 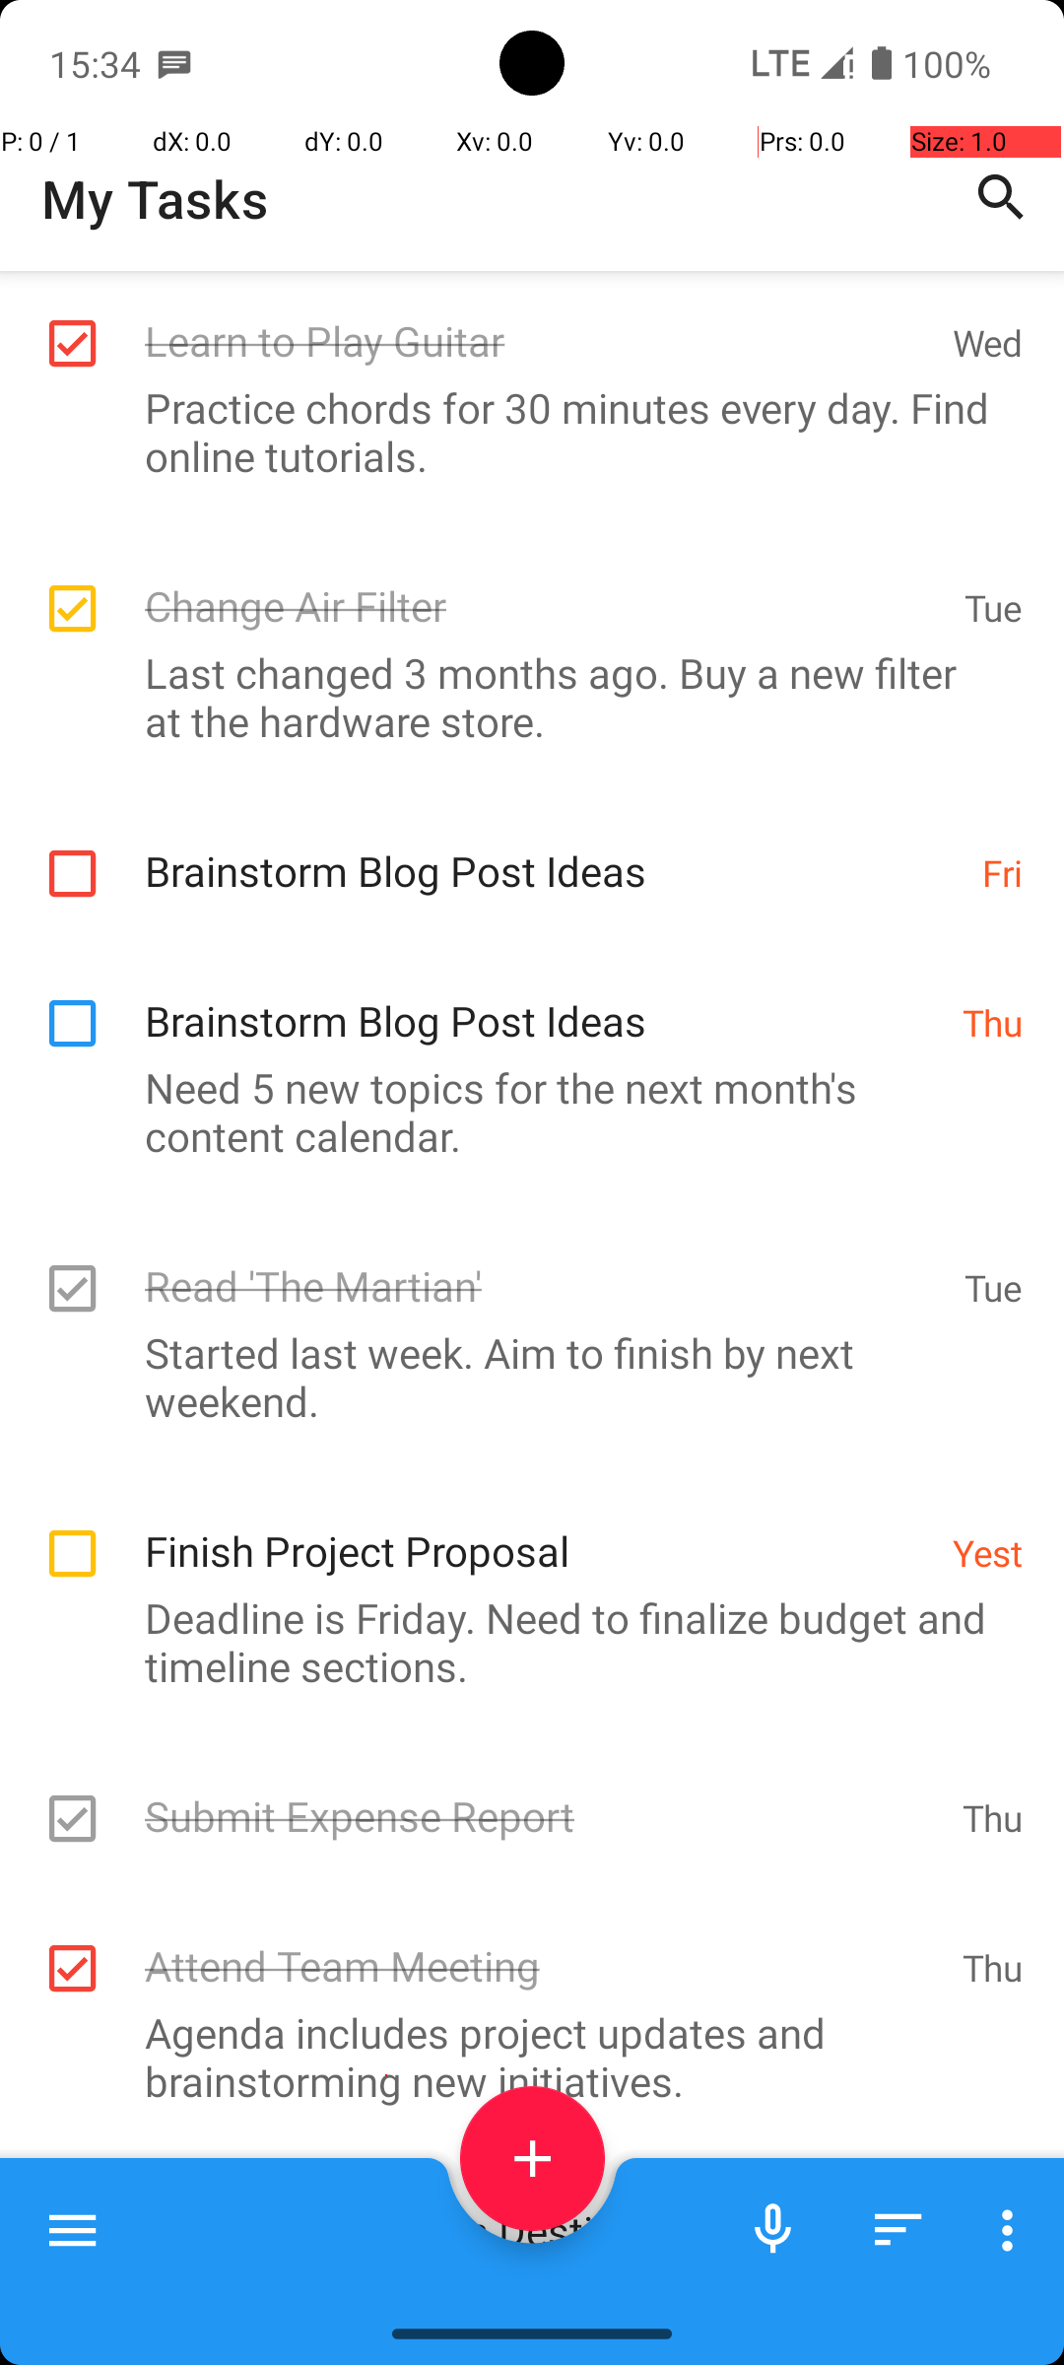 What do you see at coordinates (522, 1112) in the screenshot?
I see `Need 5 new topics for the next month's content calendar.` at bounding box center [522, 1112].